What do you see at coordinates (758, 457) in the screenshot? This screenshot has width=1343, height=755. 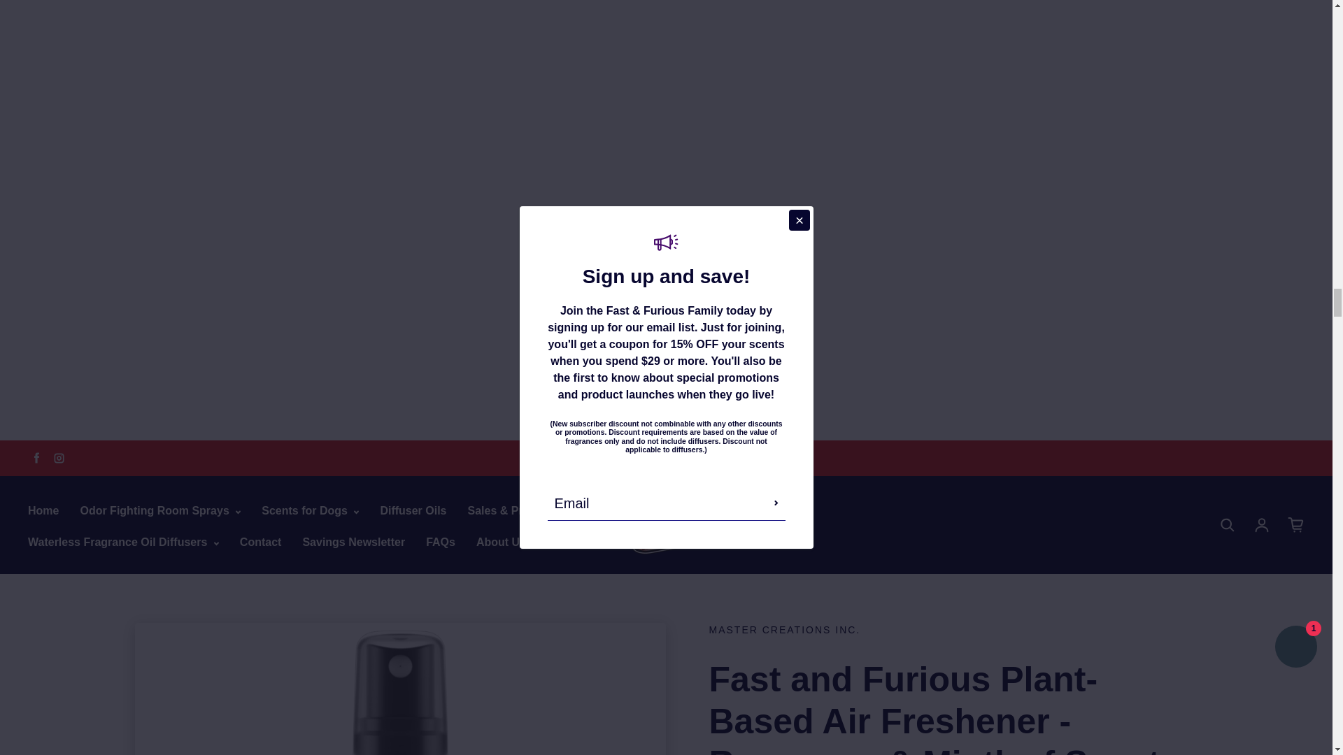 I see `Learn More` at bounding box center [758, 457].